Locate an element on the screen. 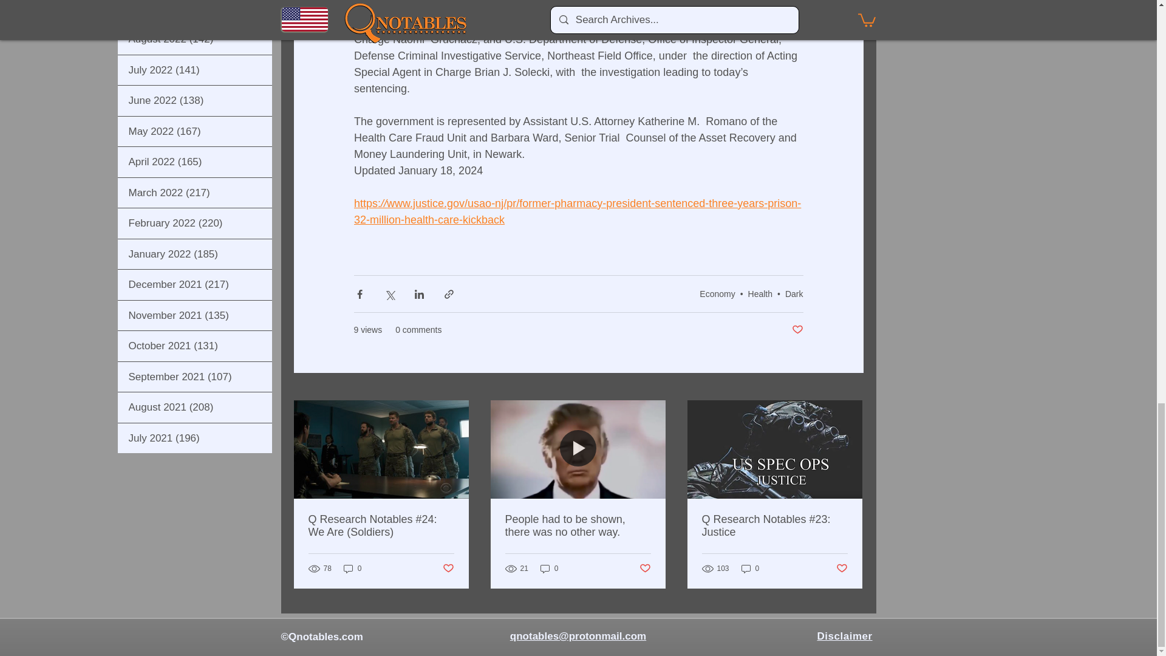  Economy is located at coordinates (717, 294).